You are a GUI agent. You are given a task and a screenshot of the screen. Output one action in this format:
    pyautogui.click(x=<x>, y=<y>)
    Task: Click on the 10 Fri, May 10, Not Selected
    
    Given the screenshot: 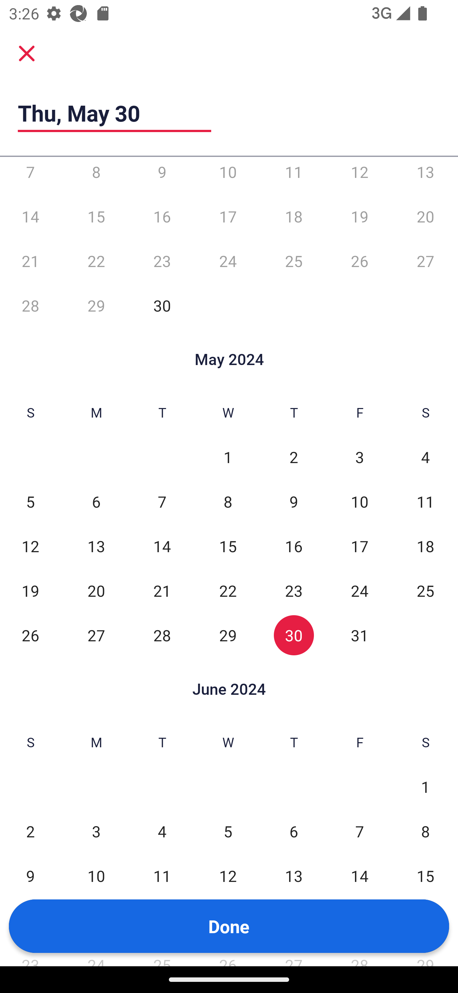 What is the action you would take?
    pyautogui.click(x=359, y=502)
    